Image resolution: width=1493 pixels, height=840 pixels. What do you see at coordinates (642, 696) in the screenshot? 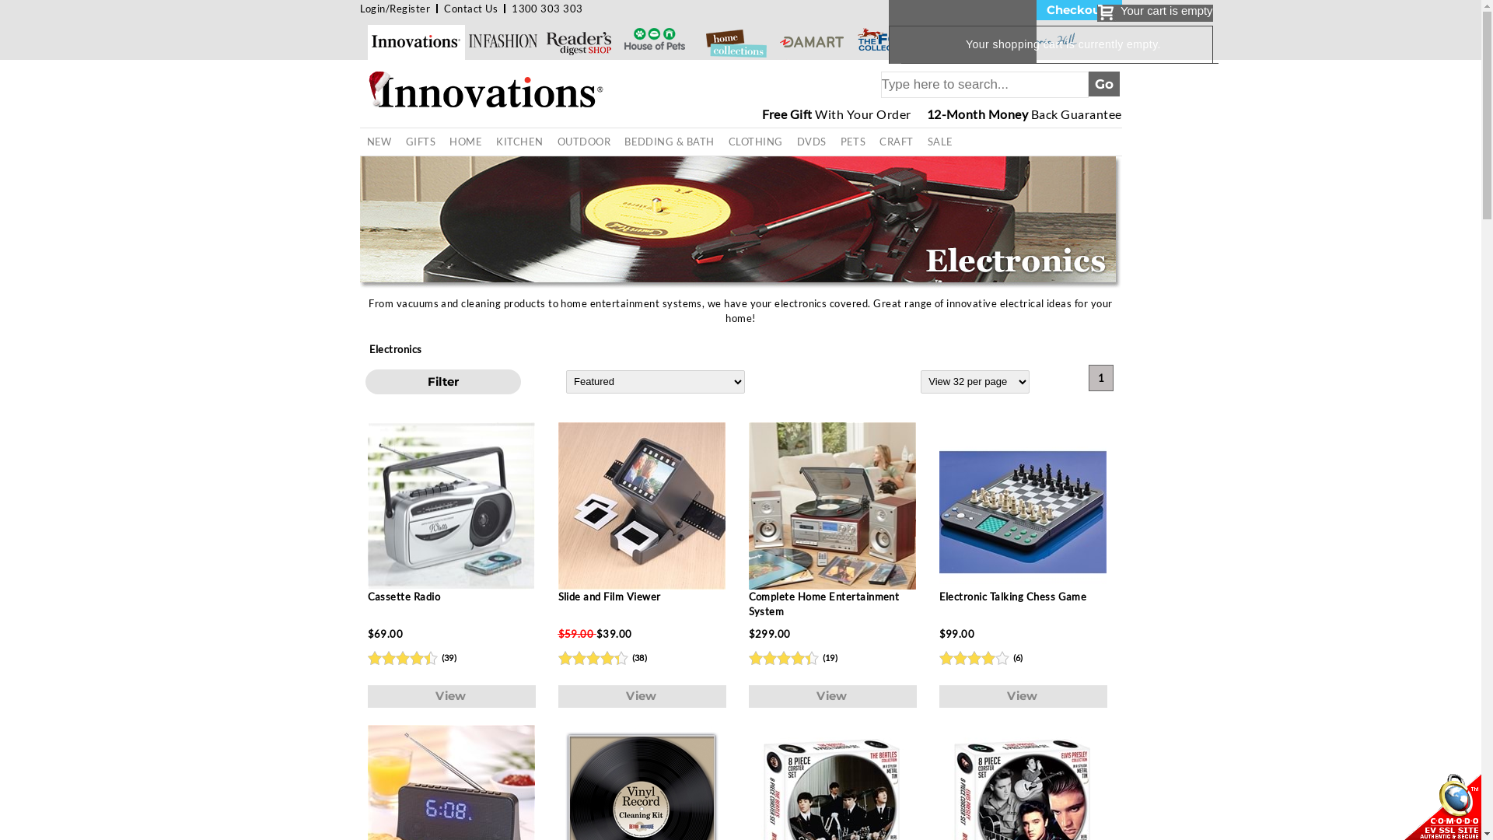
I see `View` at bounding box center [642, 696].